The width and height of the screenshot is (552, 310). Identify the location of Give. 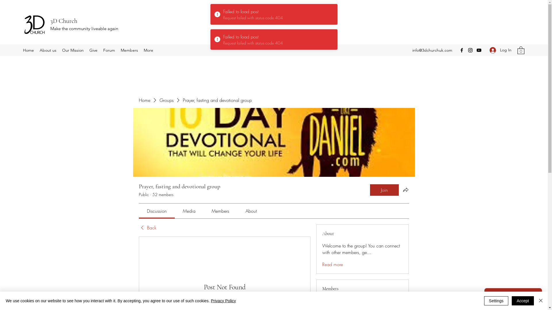
(93, 50).